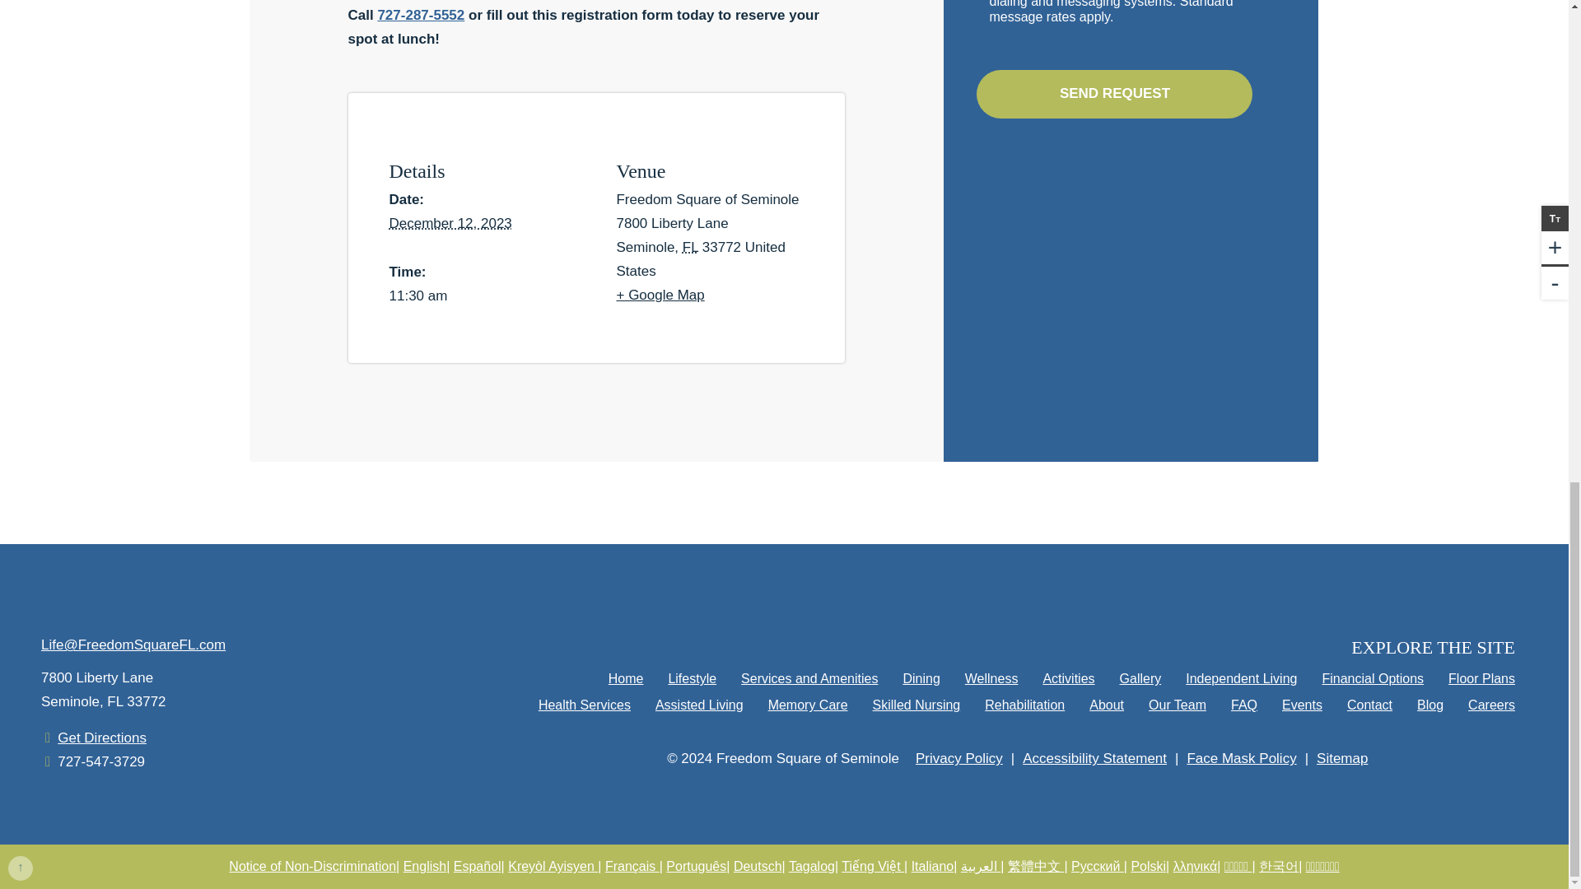  I want to click on Link to Google Map, so click(236, 691).